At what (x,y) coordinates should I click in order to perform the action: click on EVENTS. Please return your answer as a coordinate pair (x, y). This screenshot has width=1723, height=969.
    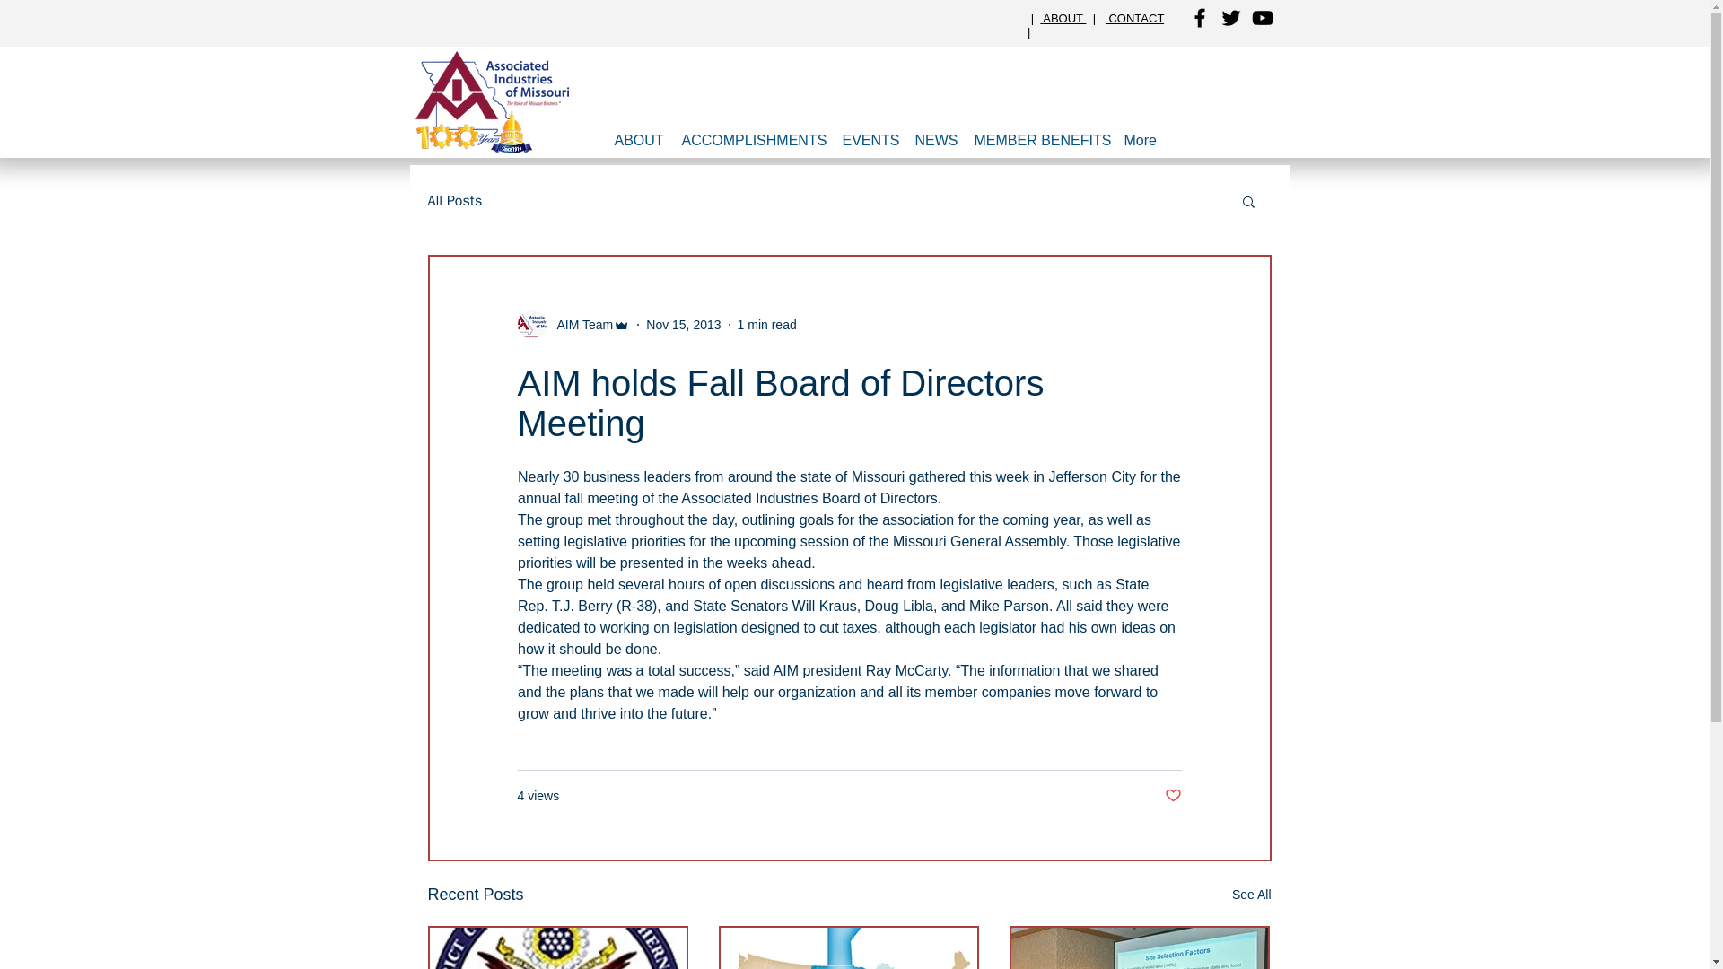
    Looking at the image, I should click on (869, 140).